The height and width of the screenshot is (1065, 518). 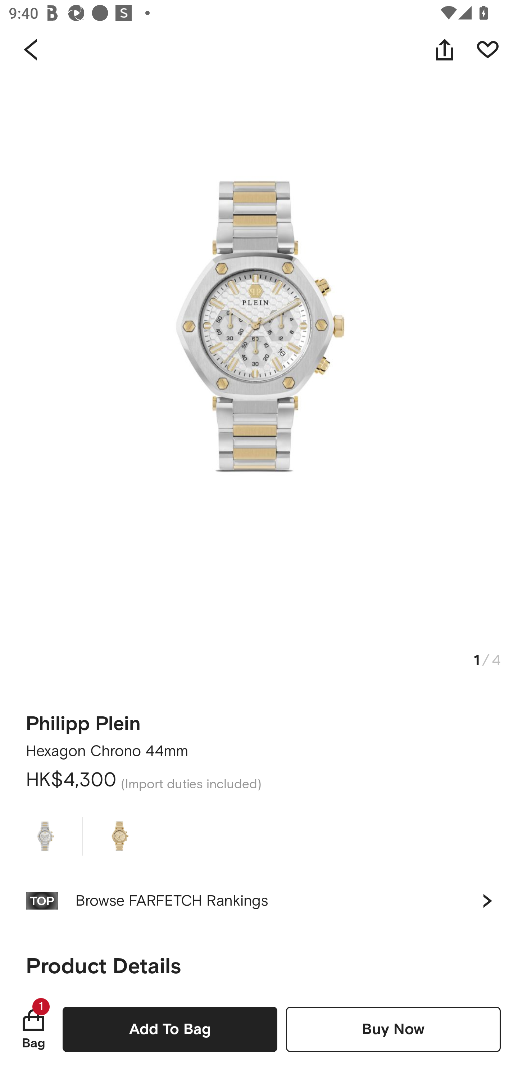 I want to click on Add To Bag, so click(x=170, y=1029).